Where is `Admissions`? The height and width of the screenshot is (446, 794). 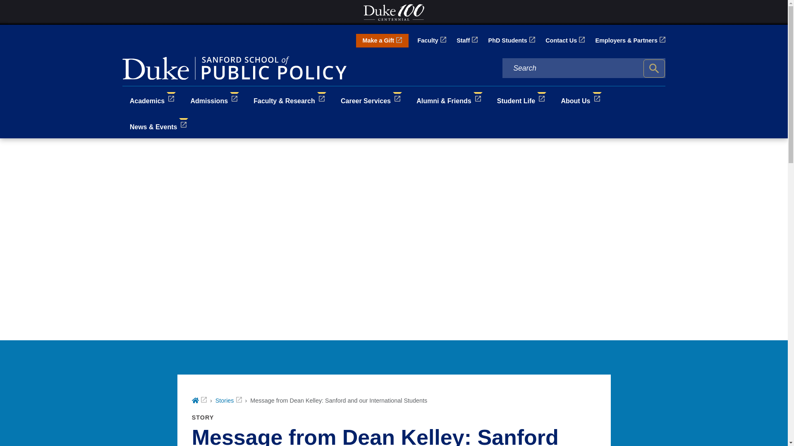
Admissions is located at coordinates (215, 99).